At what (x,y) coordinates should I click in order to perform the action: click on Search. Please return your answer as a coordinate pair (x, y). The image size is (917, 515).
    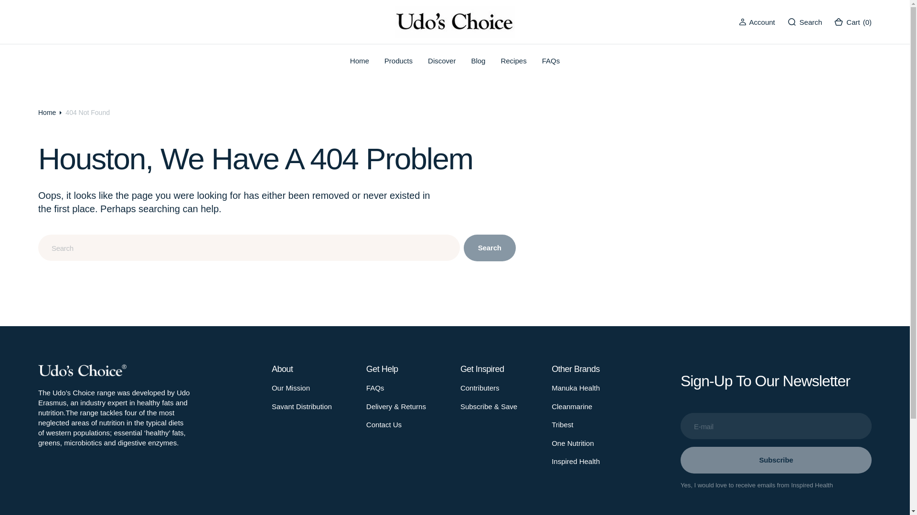
    Looking at the image, I should click on (804, 22).